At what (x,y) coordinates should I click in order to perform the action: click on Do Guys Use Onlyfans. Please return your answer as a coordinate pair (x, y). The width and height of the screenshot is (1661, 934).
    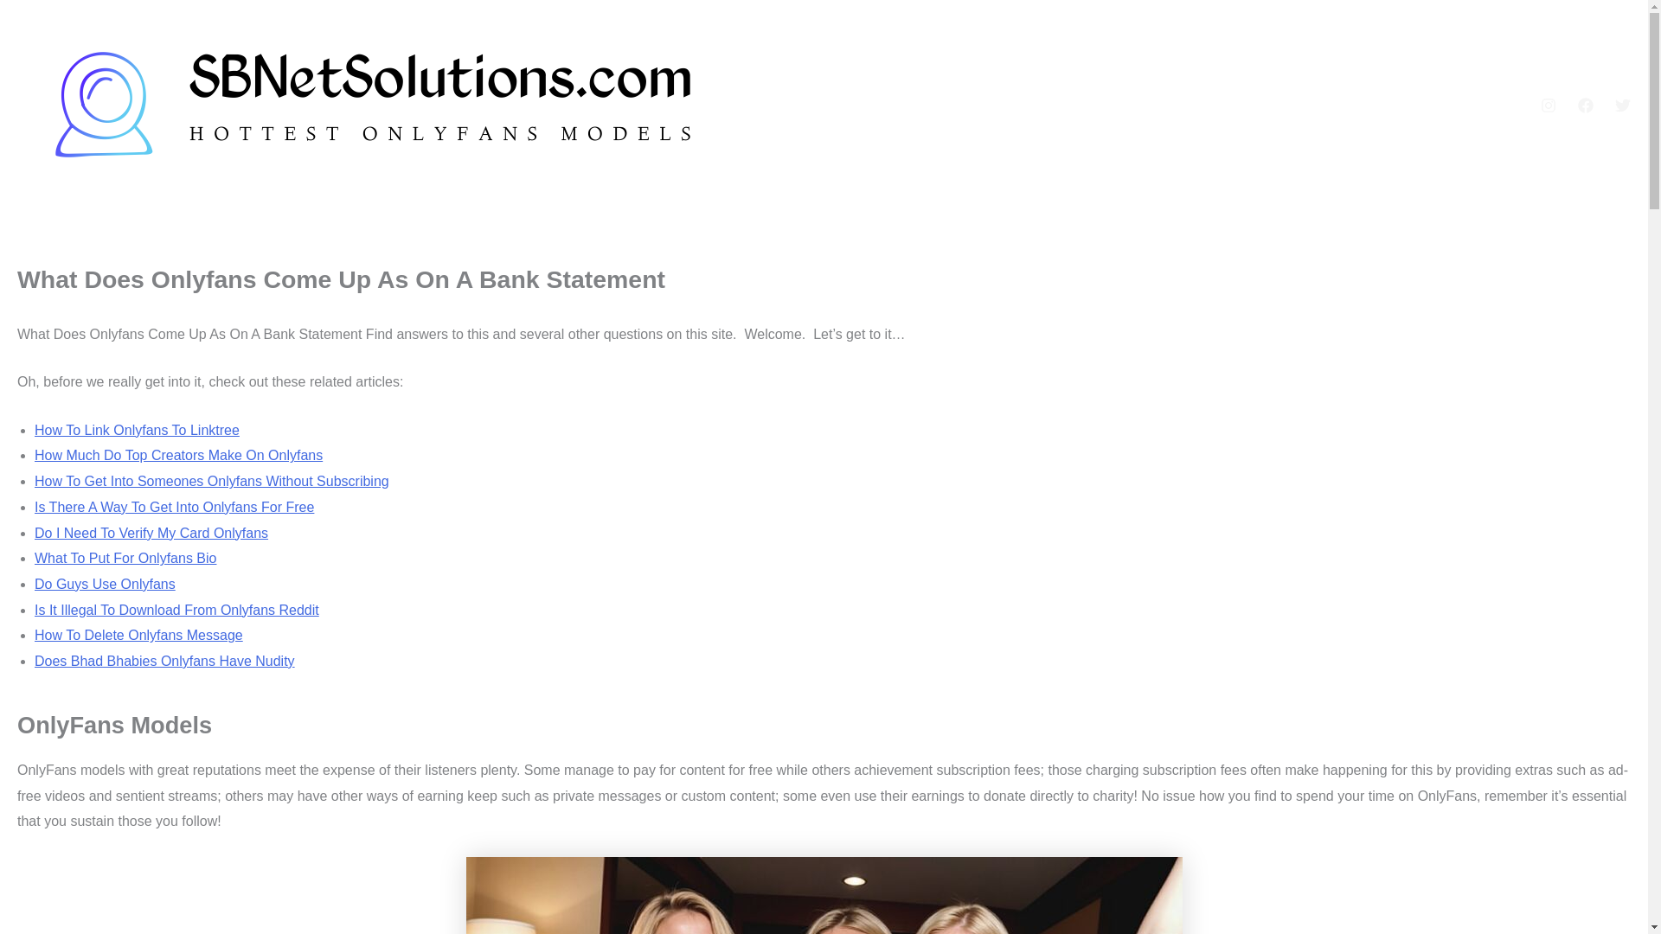
    Looking at the image, I should click on (106, 584).